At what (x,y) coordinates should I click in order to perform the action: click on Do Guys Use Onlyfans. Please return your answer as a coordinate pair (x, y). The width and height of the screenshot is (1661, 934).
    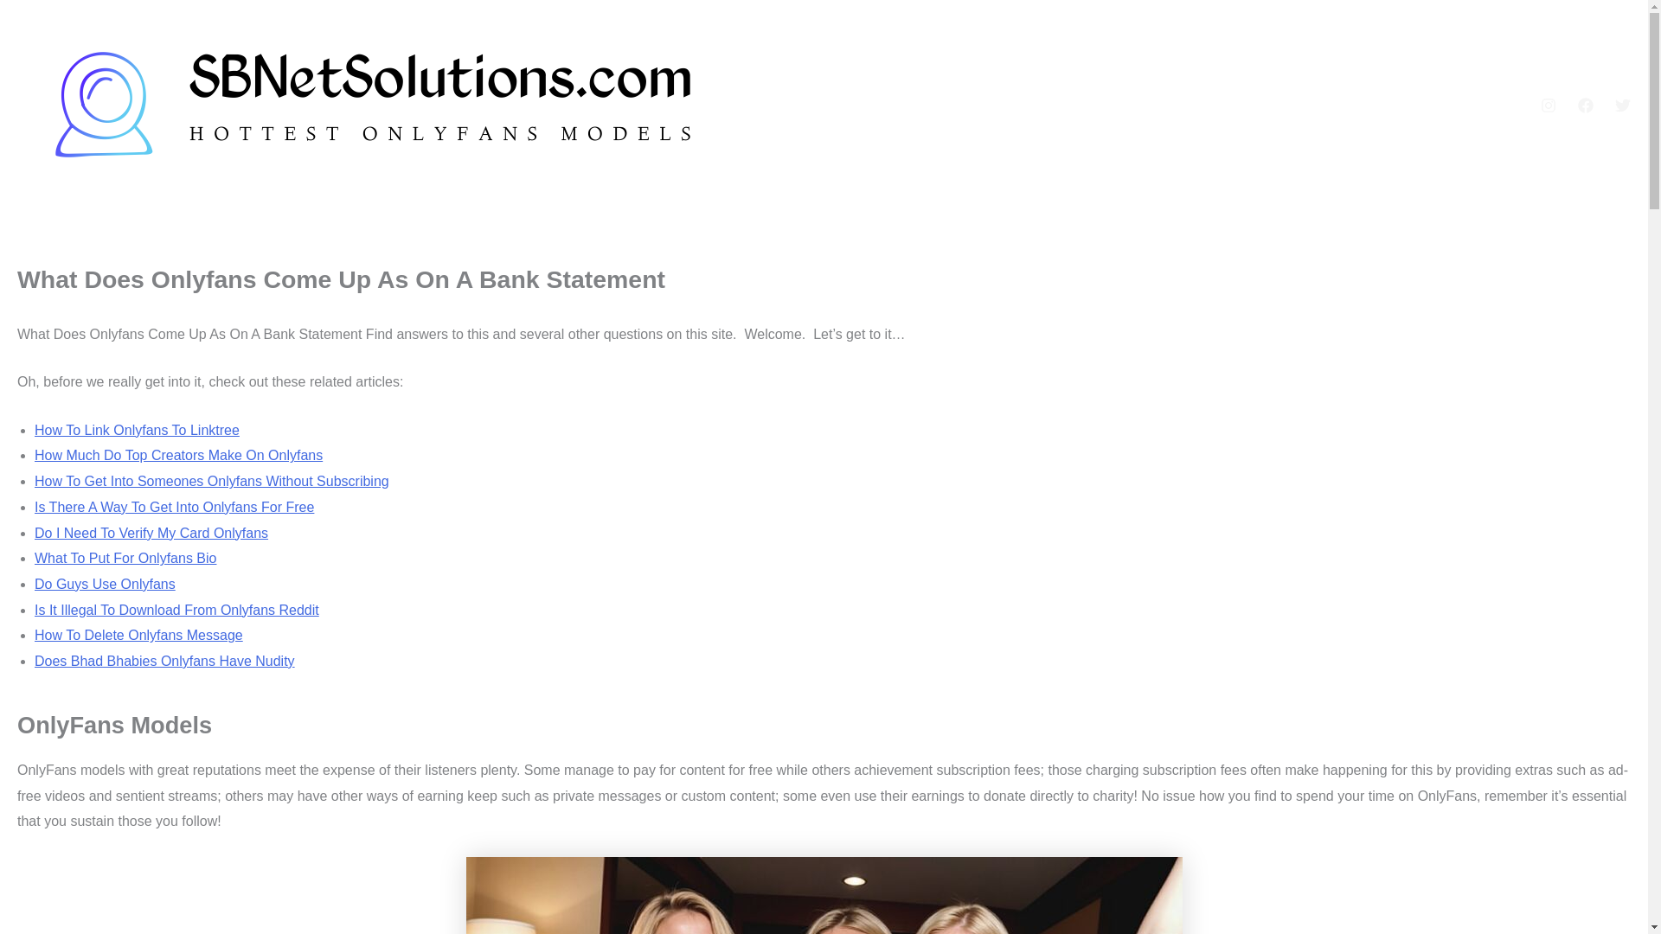
    Looking at the image, I should click on (106, 584).